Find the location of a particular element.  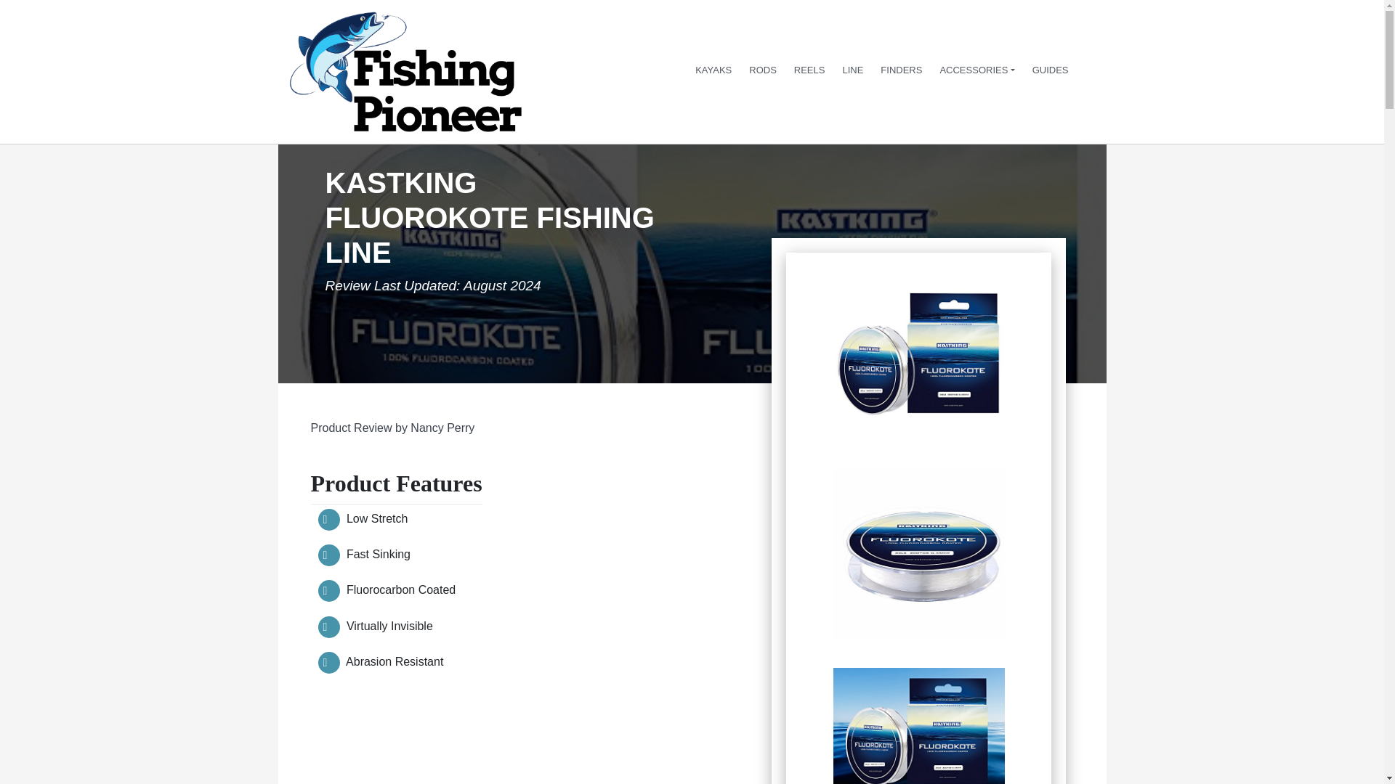

GUIDES is located at coordinates (1051, 70).